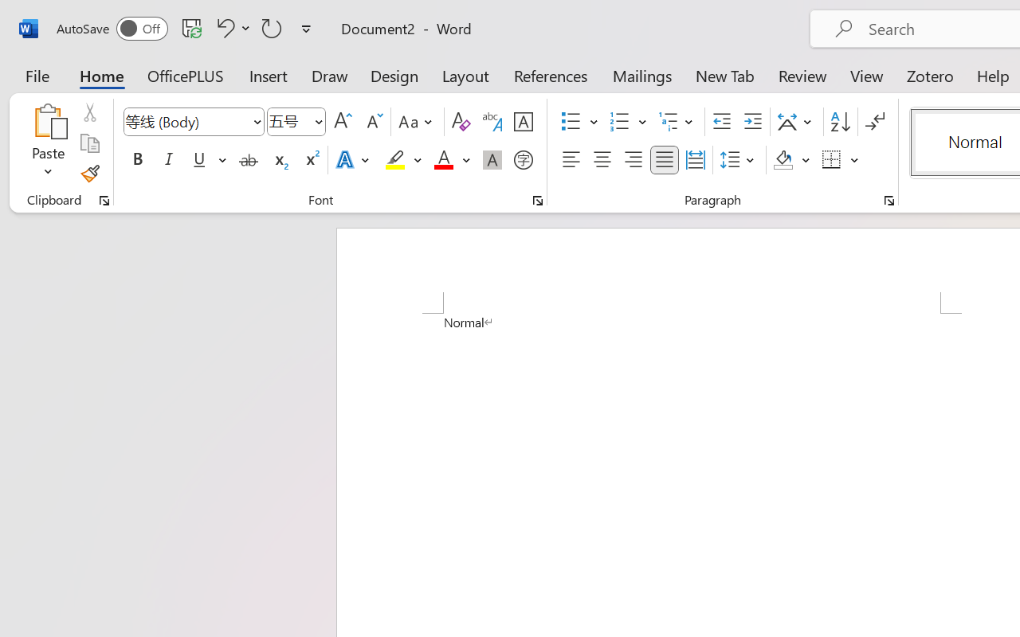  I want to click on Font Color, so click(452, 160).